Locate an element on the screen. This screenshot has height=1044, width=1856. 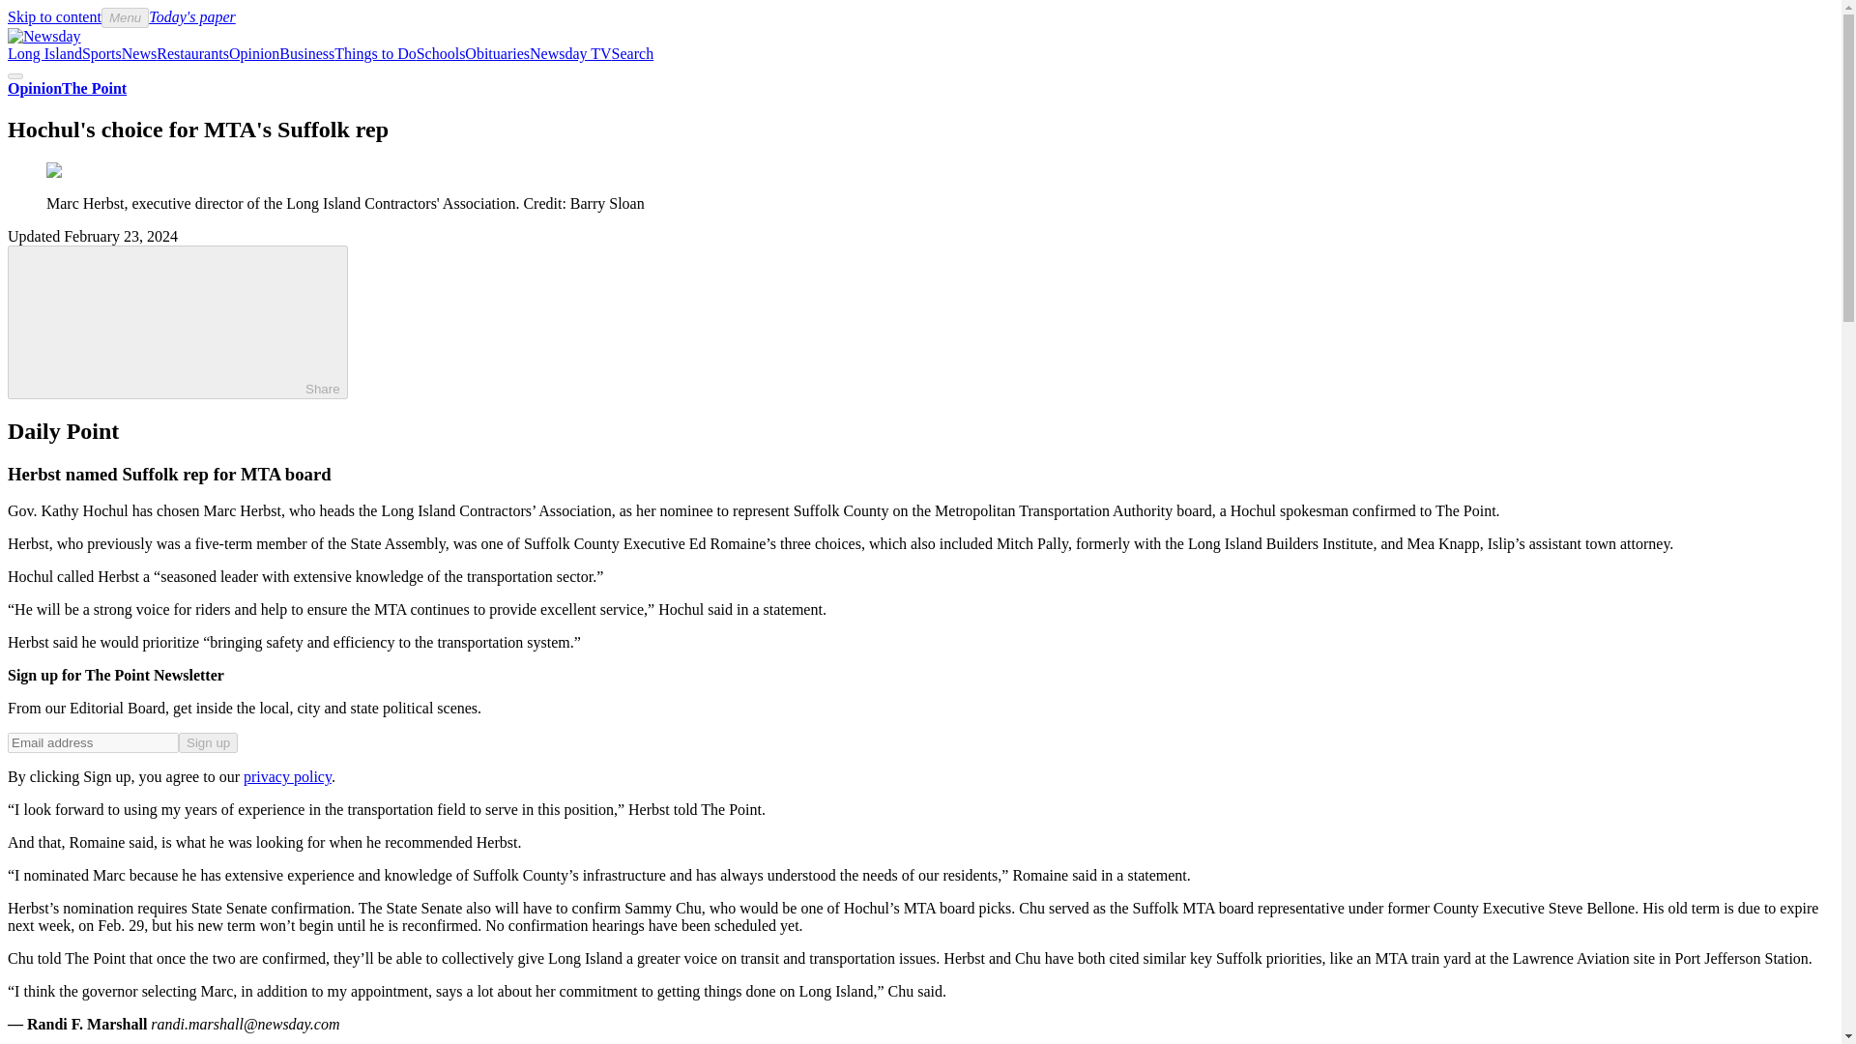
Schools is located at coordinates (441, 53).